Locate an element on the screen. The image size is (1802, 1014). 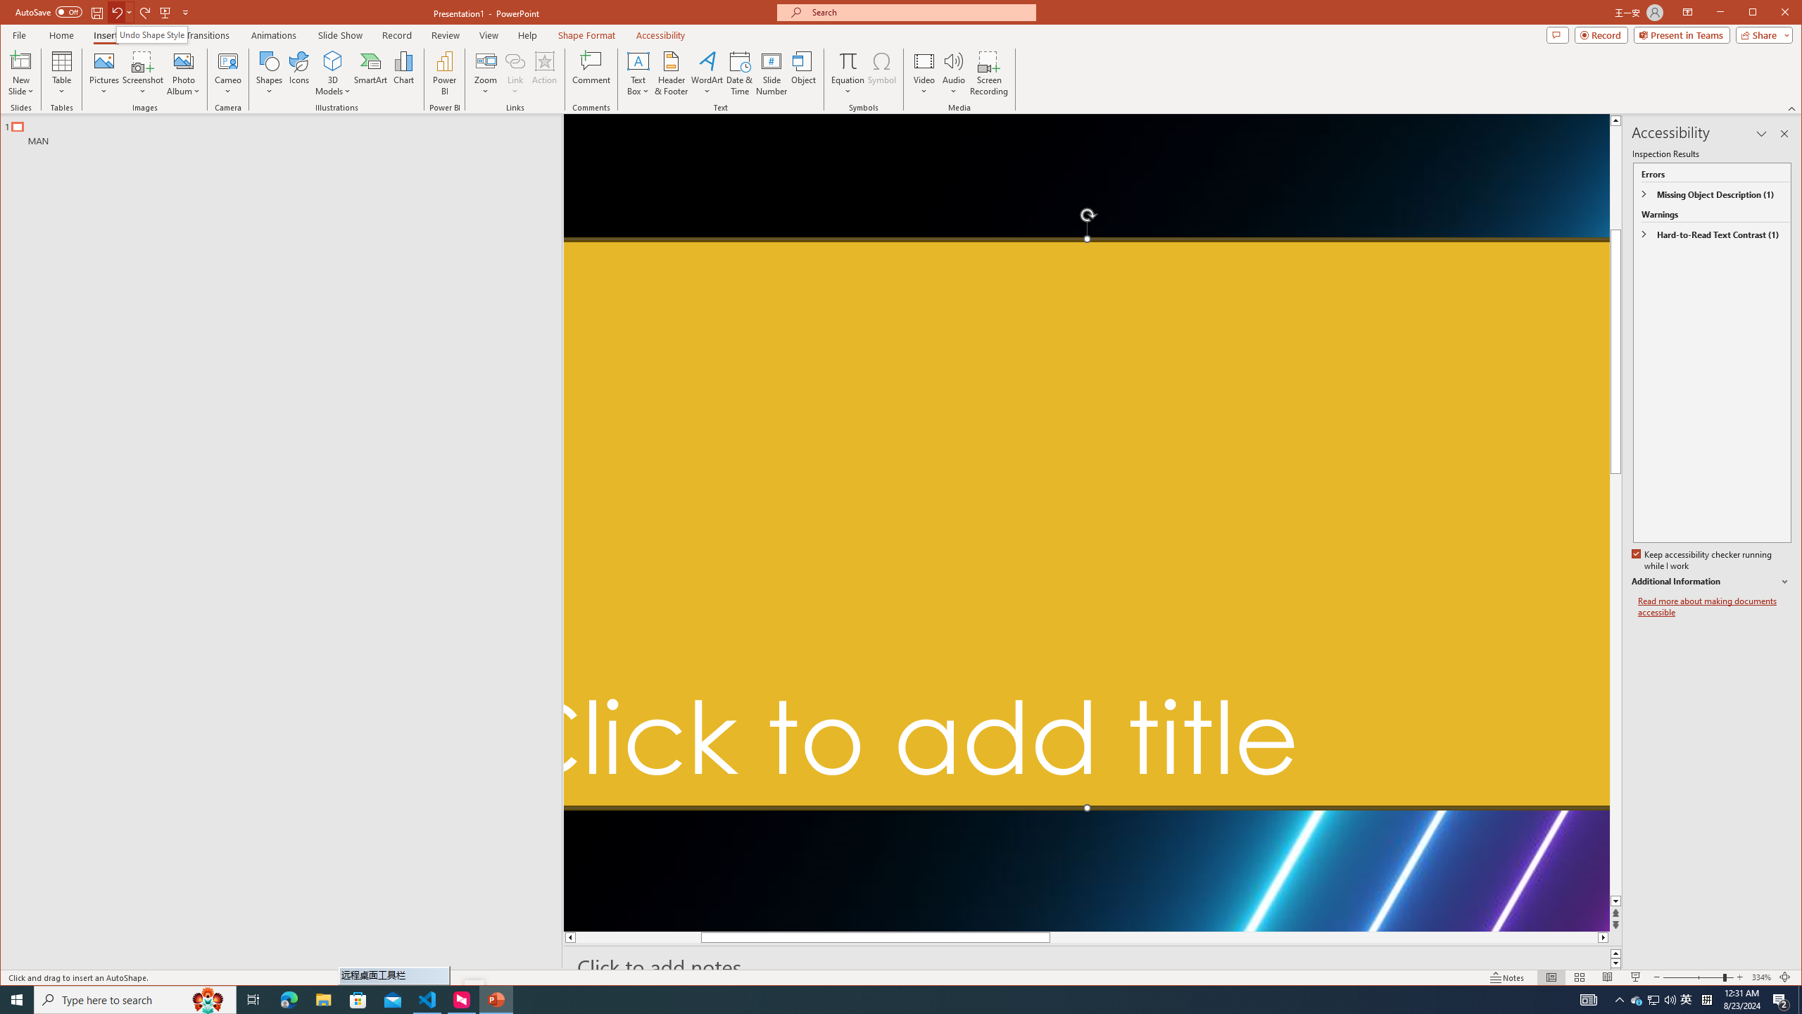
Comments is located at coordinates (1557, 35).